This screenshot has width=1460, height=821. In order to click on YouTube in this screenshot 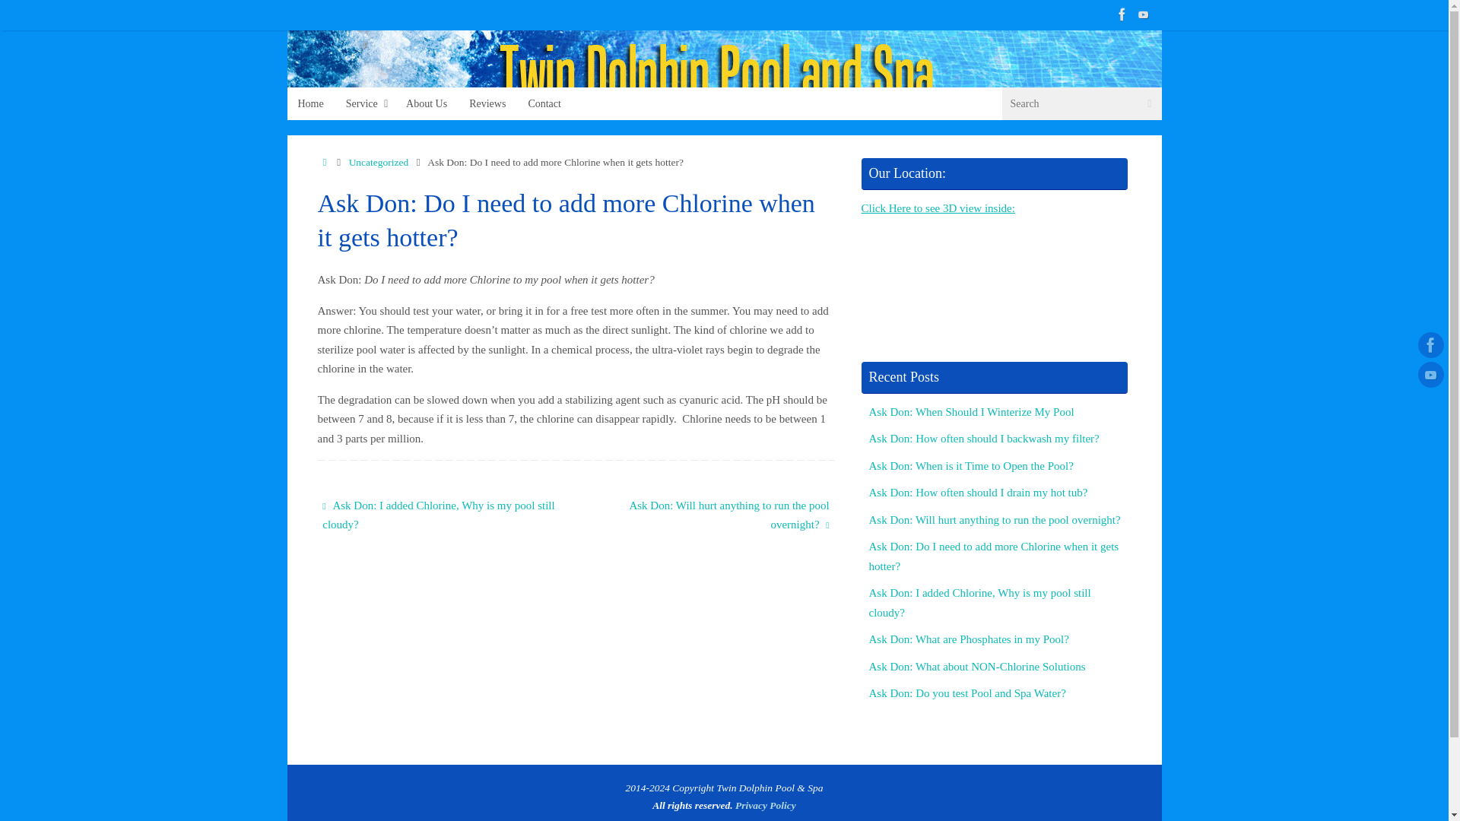, I will do `click(1430, 374)`.